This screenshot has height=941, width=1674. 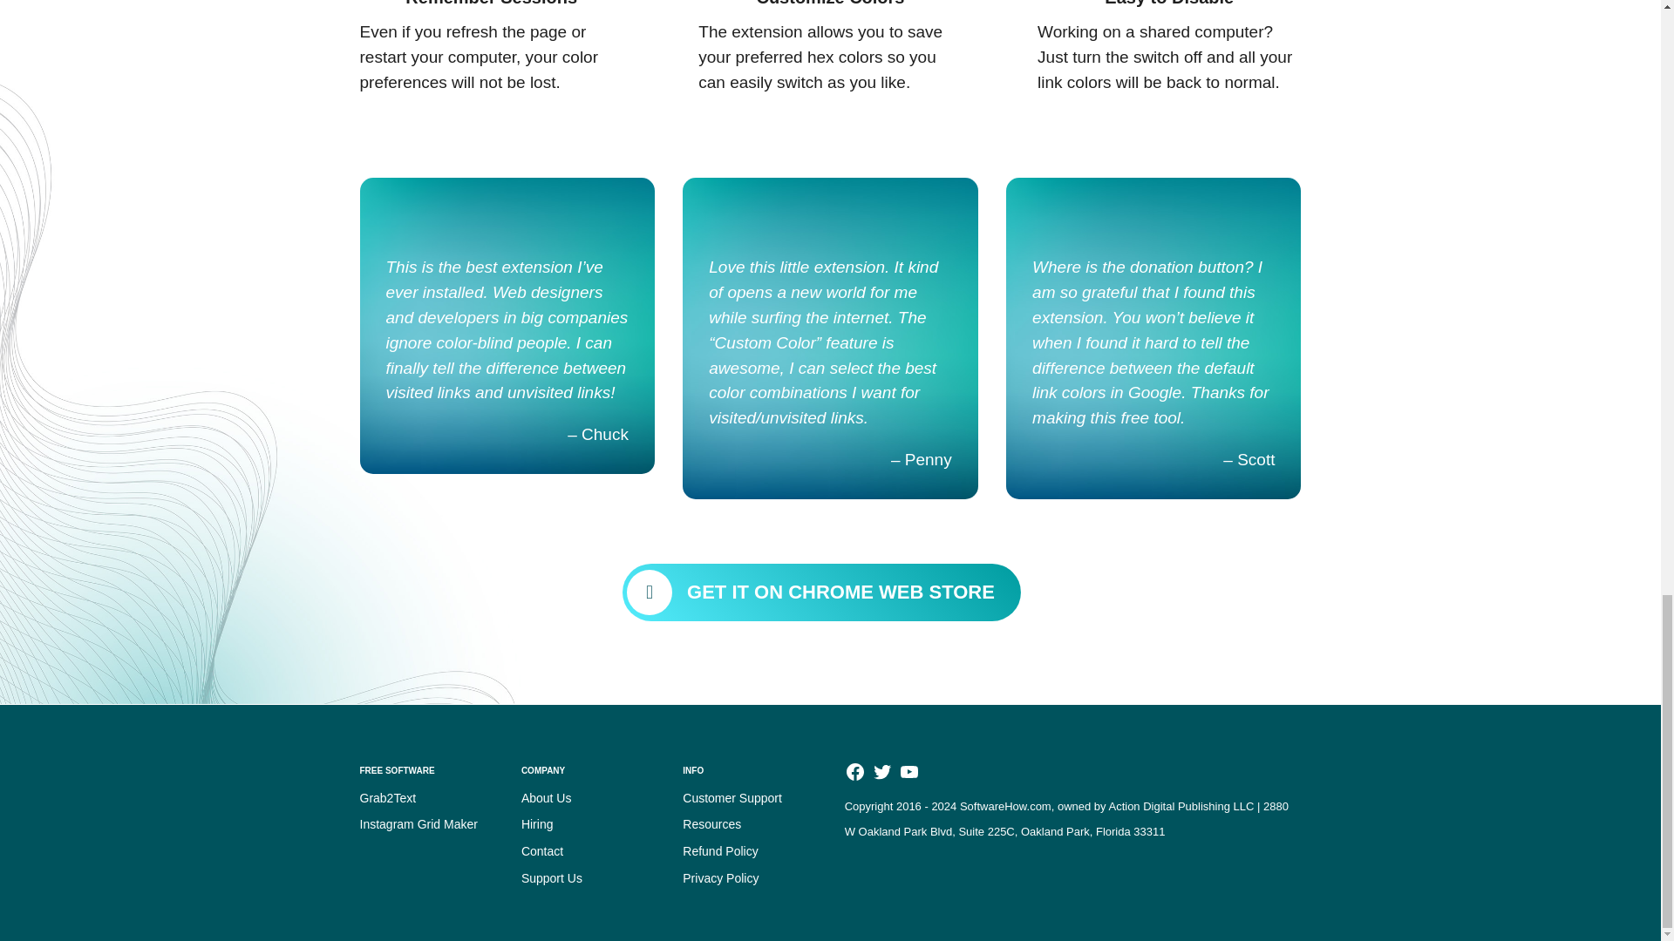 I want to click on Facebook, so click(x=854, y=777).